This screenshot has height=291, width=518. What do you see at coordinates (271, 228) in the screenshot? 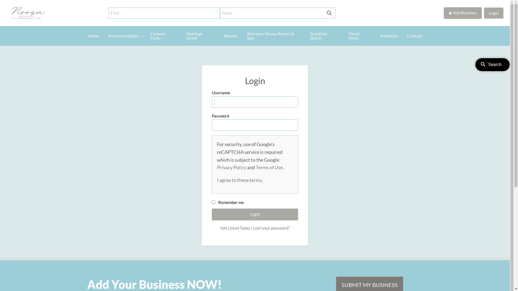
I see `Lost your password?` at bounding box center [271, 228].